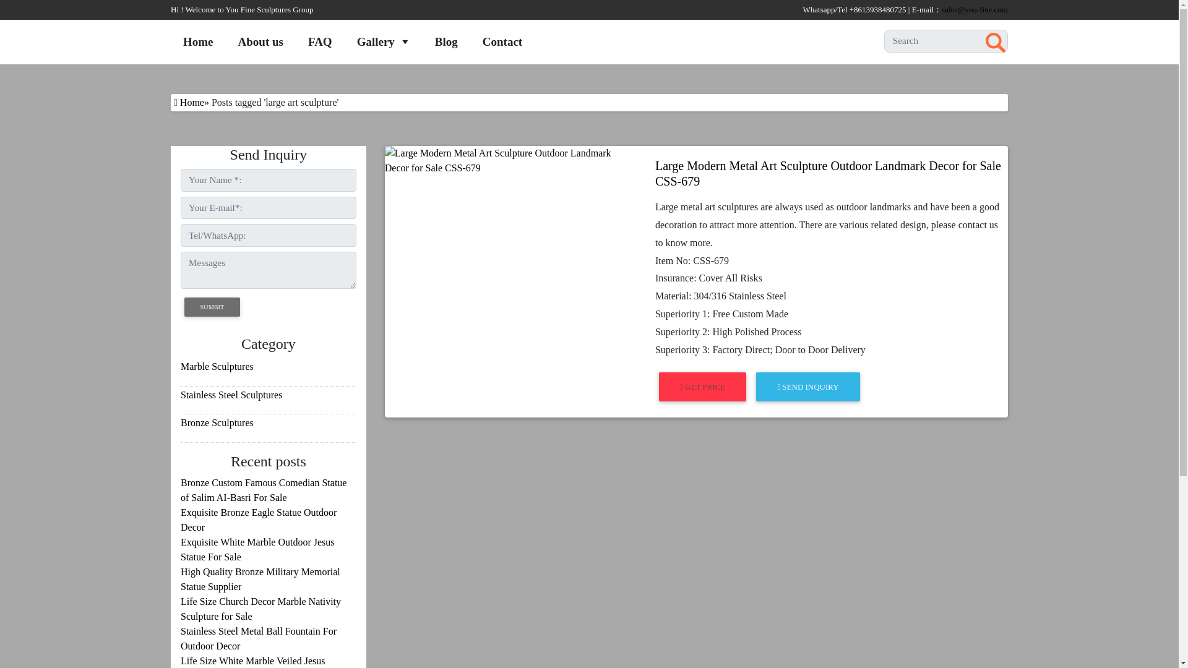 This screenshot has width=1188, height=668. Describe the element at coordinates (192, 101) in the screenshot. I see `Home` at that location.